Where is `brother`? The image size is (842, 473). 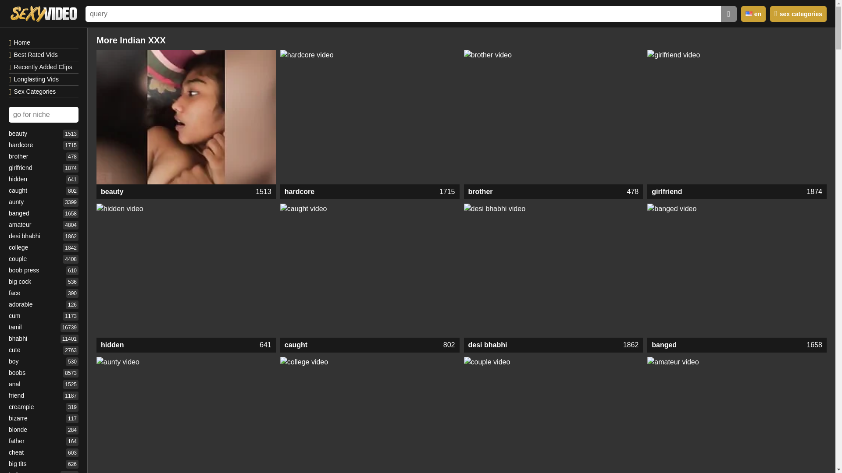 brother is located at coordinates (737, 271).